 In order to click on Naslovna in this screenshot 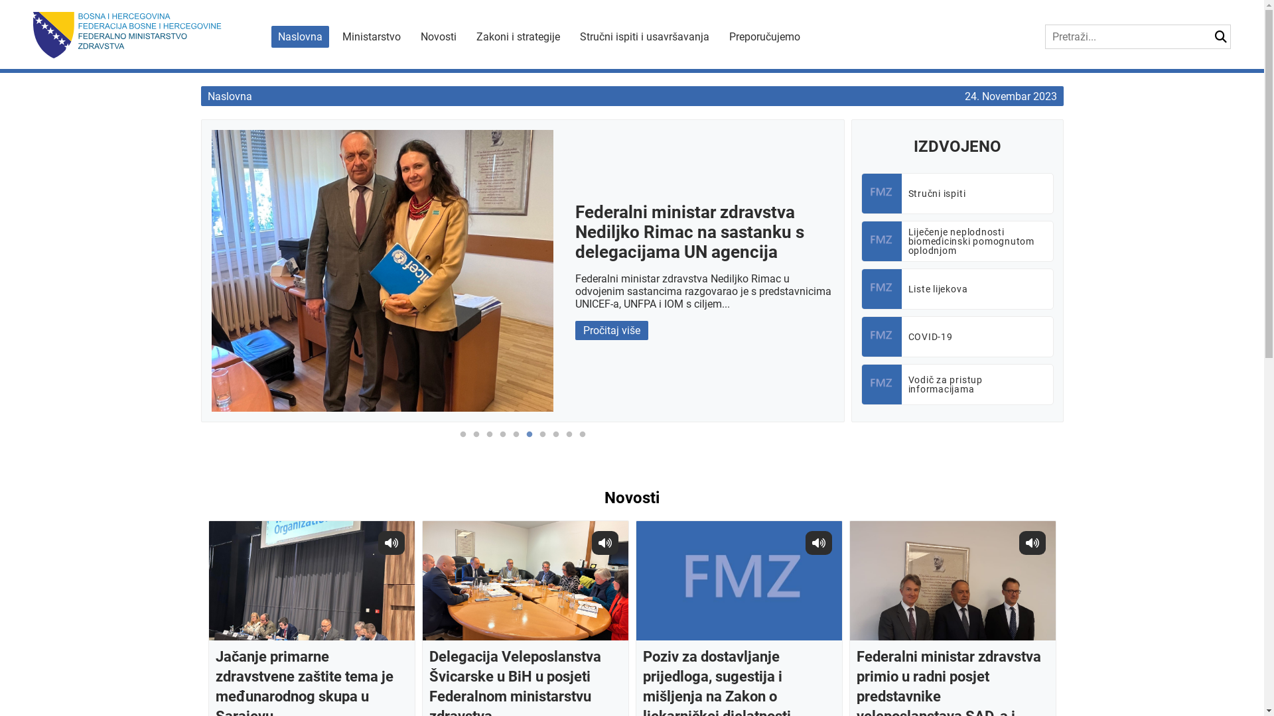, I will do `click(300, 37)`.